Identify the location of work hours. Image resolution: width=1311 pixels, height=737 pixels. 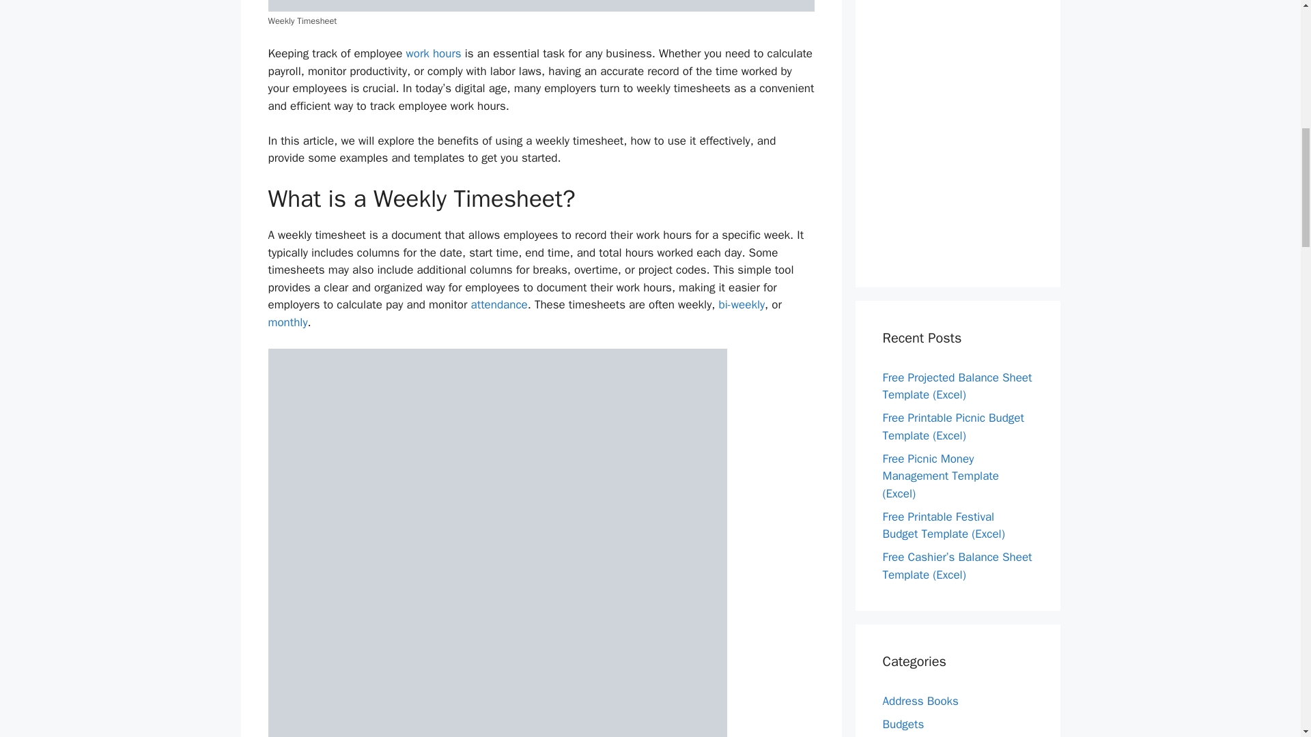
(434, 53).